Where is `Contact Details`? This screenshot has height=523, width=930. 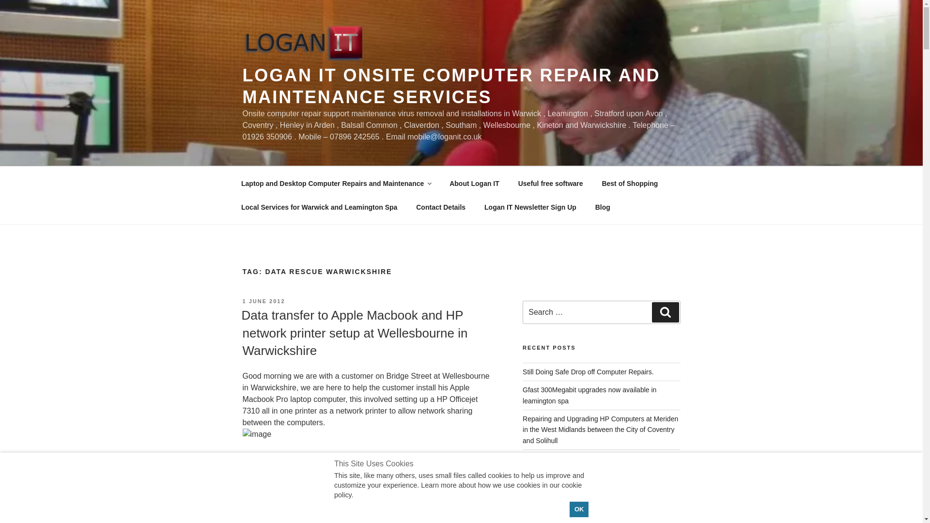 Contact Details is located at coordinates (441, 207).